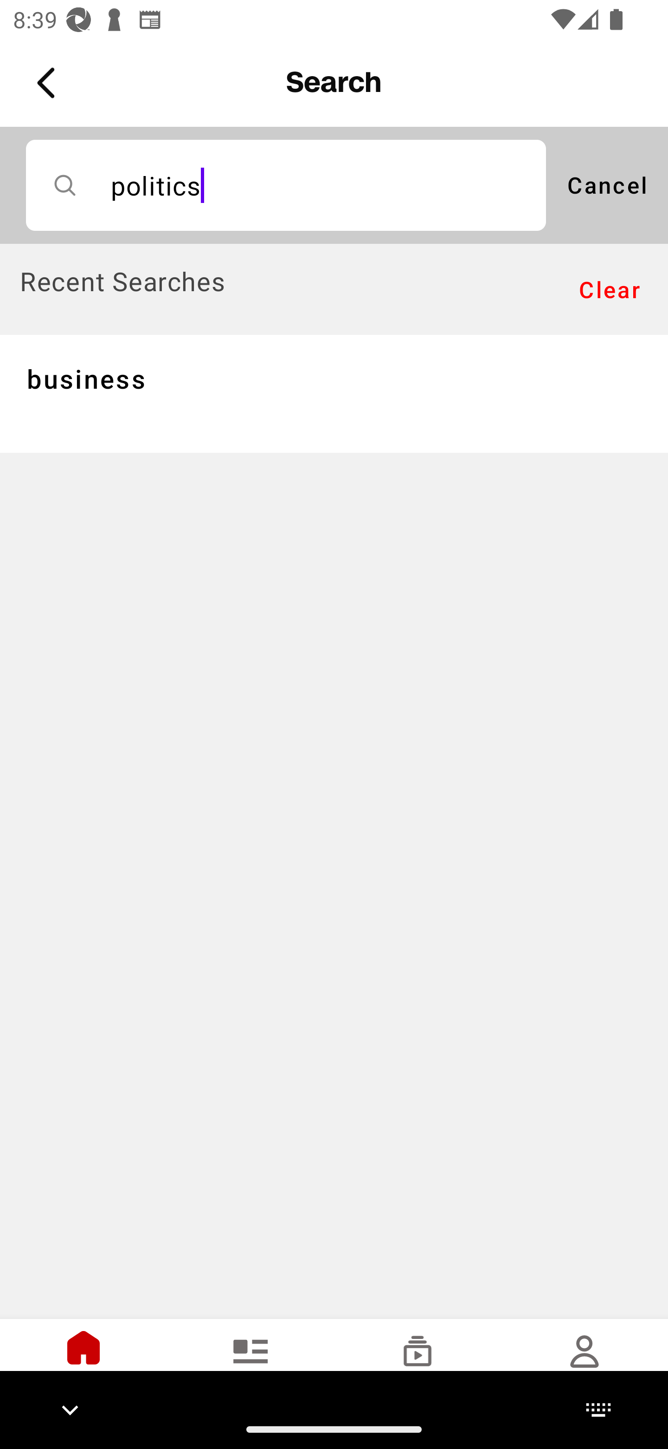 The height and width of the screenshot is (1449, 668). What do you see at coordinates (607, 185) in the screenshot?
I see `Cancel` at bounding box center [607, 185].